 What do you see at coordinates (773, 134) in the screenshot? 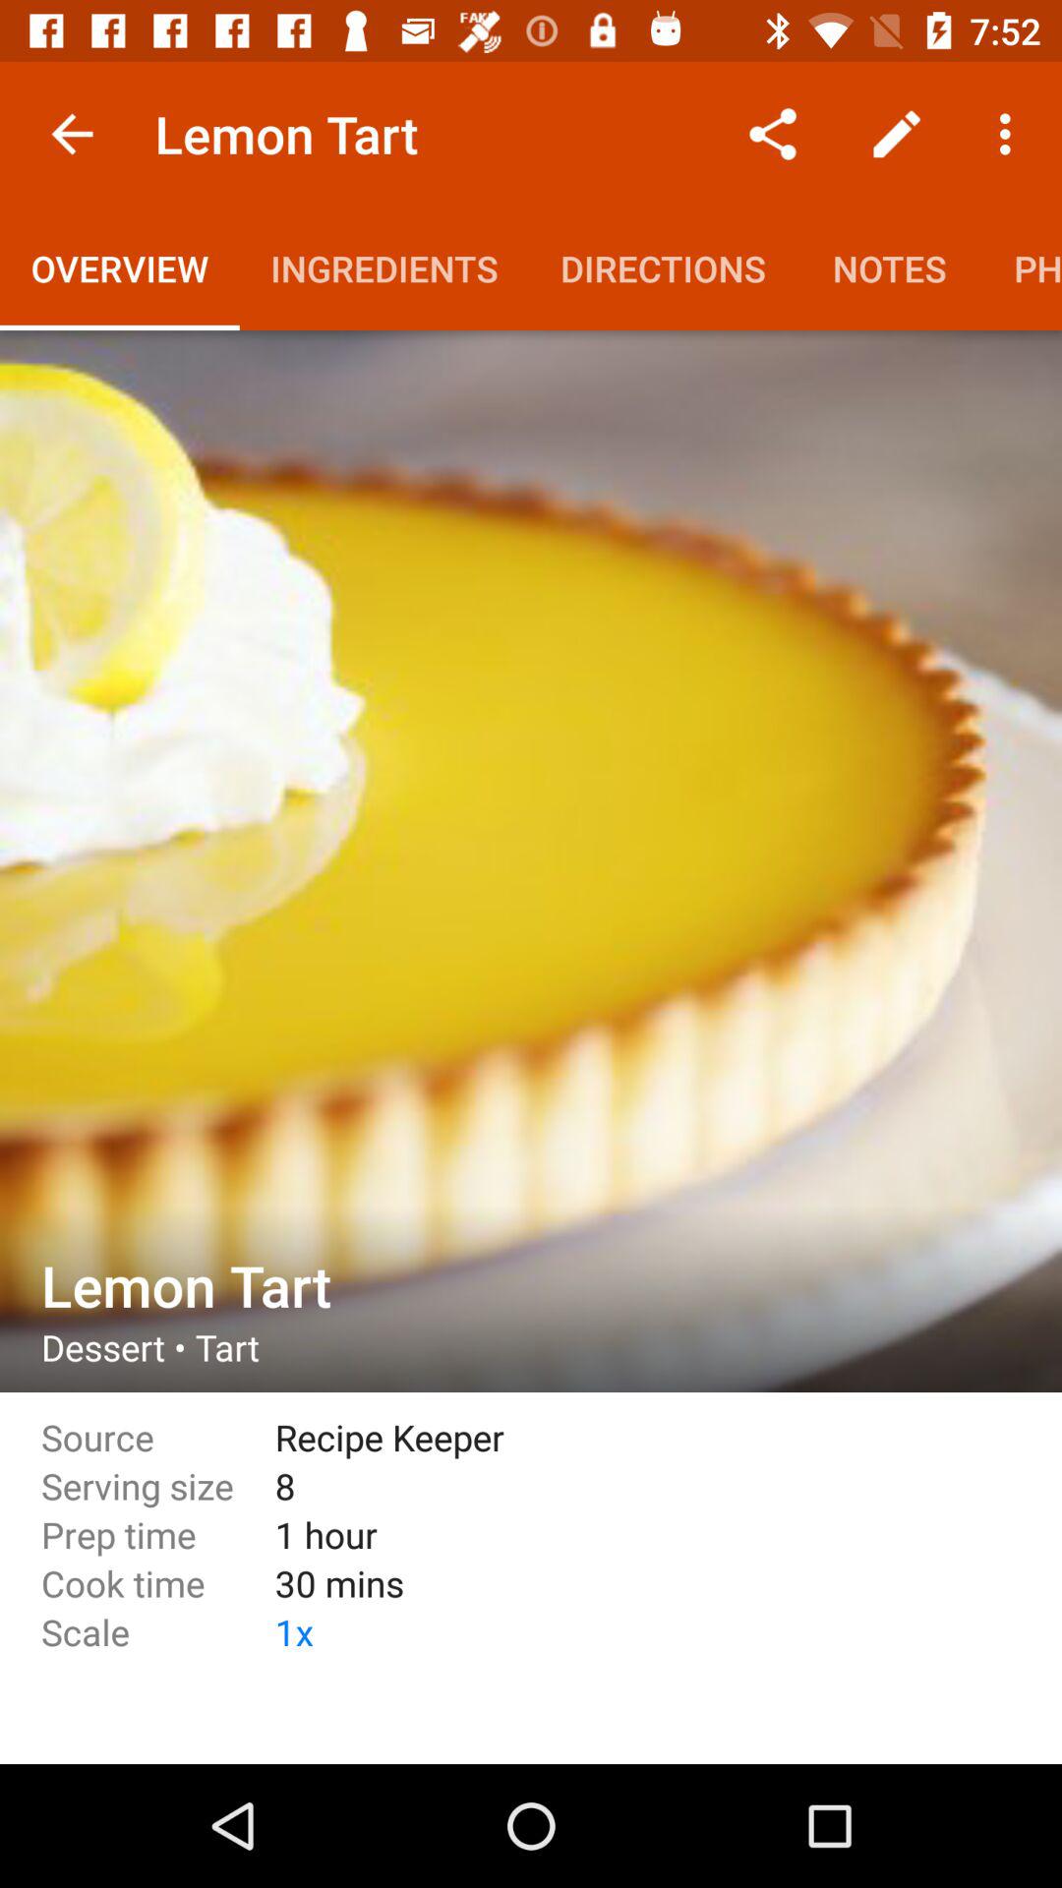
I see `tap the icon above directions item` at bounding box center [773, 134].